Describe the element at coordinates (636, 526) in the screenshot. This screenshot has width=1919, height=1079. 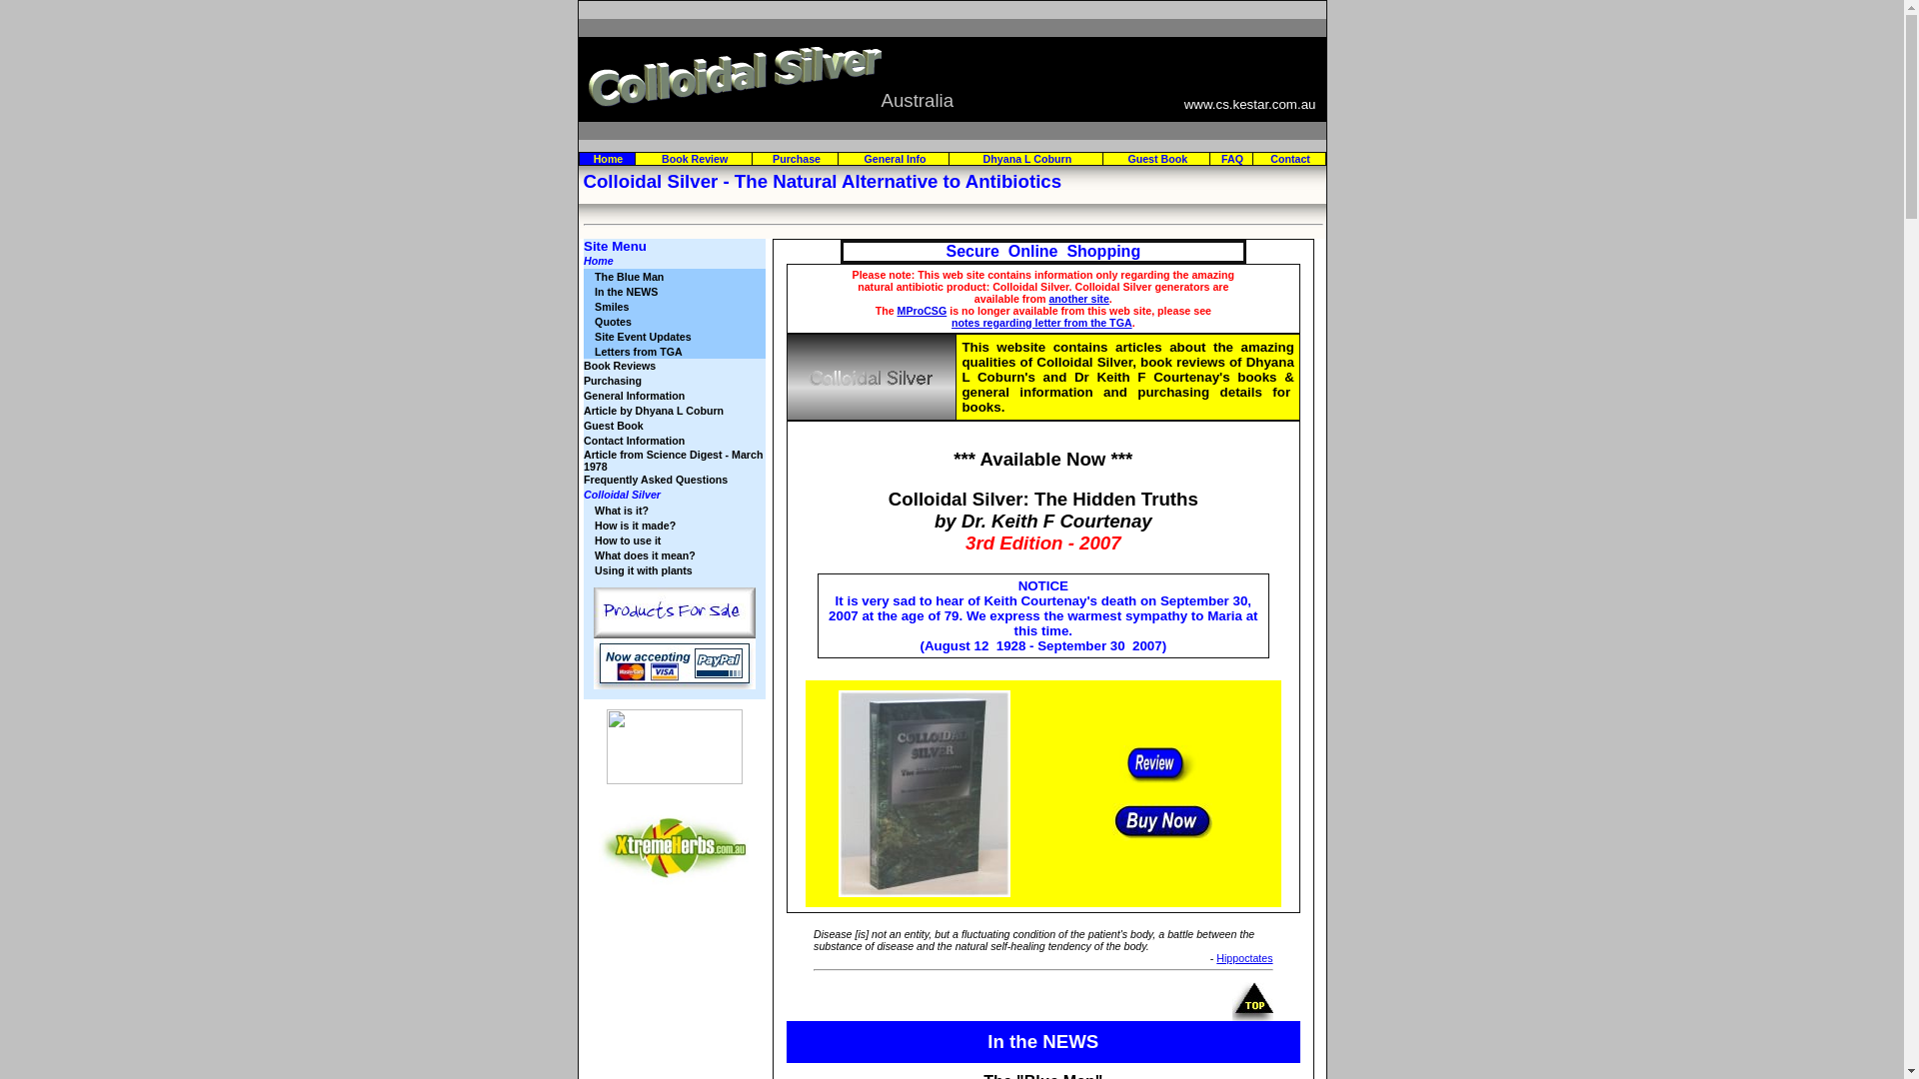
I see `How is it made?` at that location.